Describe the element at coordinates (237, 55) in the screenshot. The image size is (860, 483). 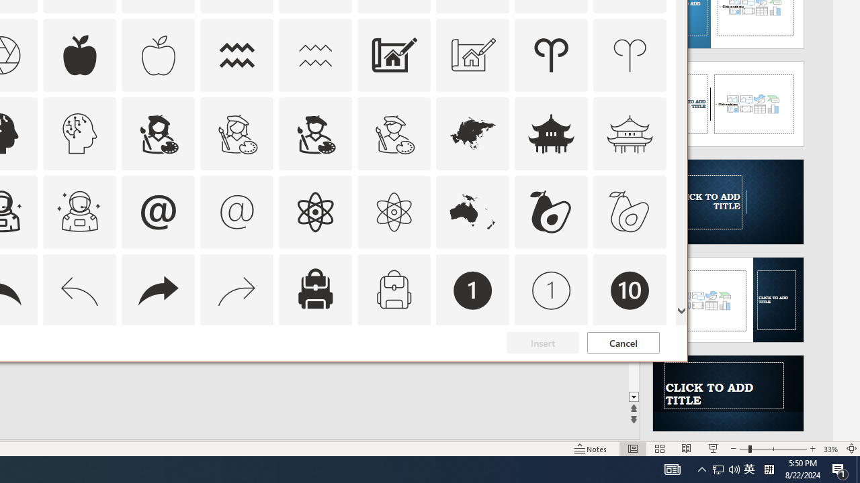
I see `AutomationID: Icons_Aquarius` at that location.